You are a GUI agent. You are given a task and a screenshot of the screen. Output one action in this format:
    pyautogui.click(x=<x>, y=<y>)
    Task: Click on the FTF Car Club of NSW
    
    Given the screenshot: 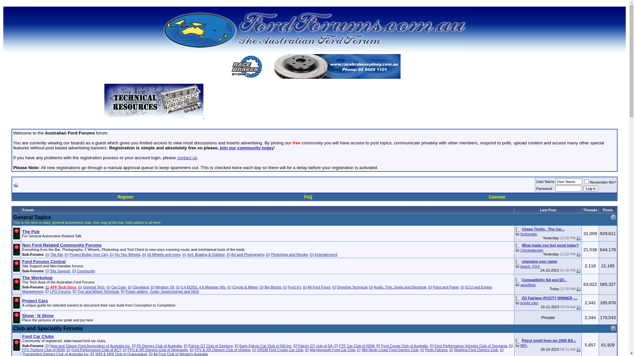 What is the action you would take?
    pyautogui.click(x=357, y=346)
    